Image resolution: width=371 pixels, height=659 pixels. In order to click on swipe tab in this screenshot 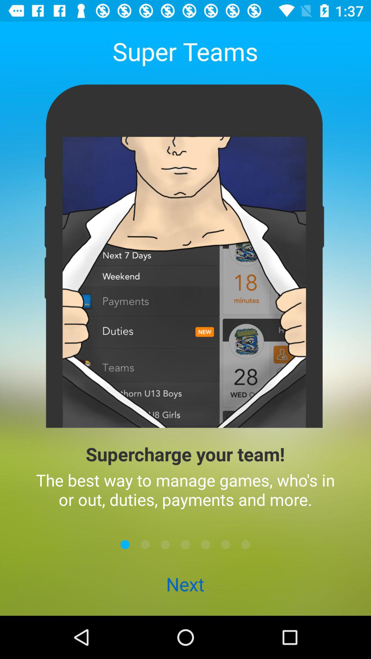, I will do `click(125, 544)`.